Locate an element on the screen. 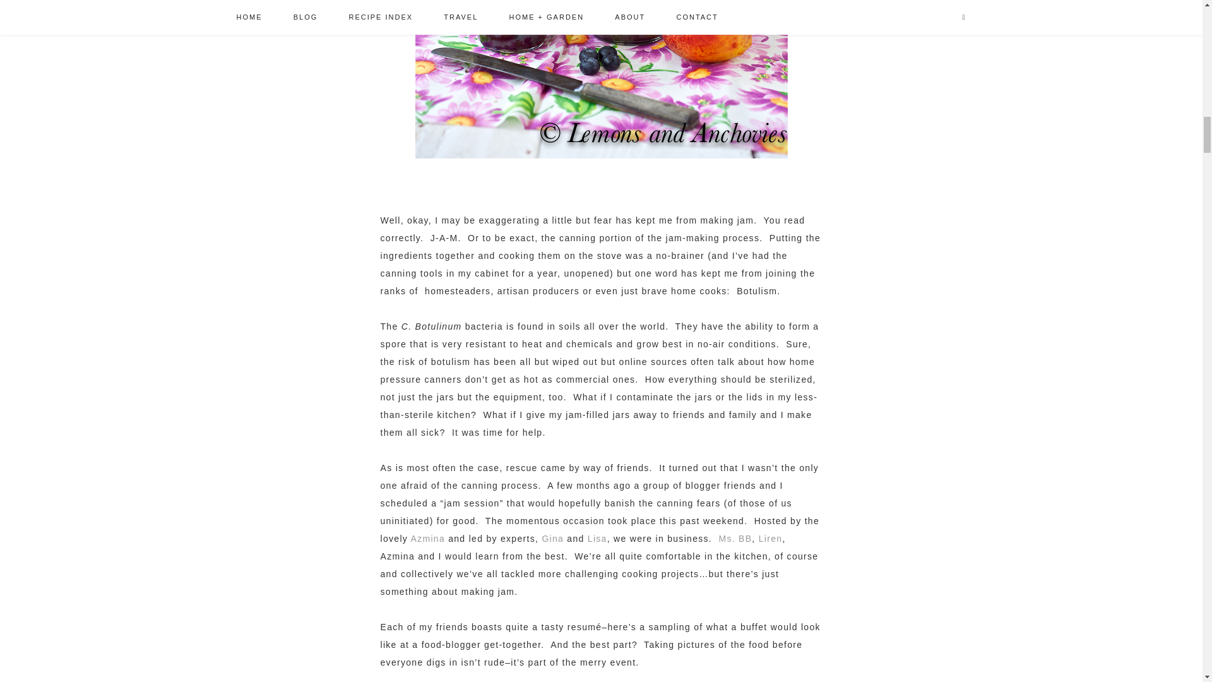 The width and height of the screenshot is (1212, 682). Nectarine-Blueberry Jam-3 is located at coordinates (602, 79).